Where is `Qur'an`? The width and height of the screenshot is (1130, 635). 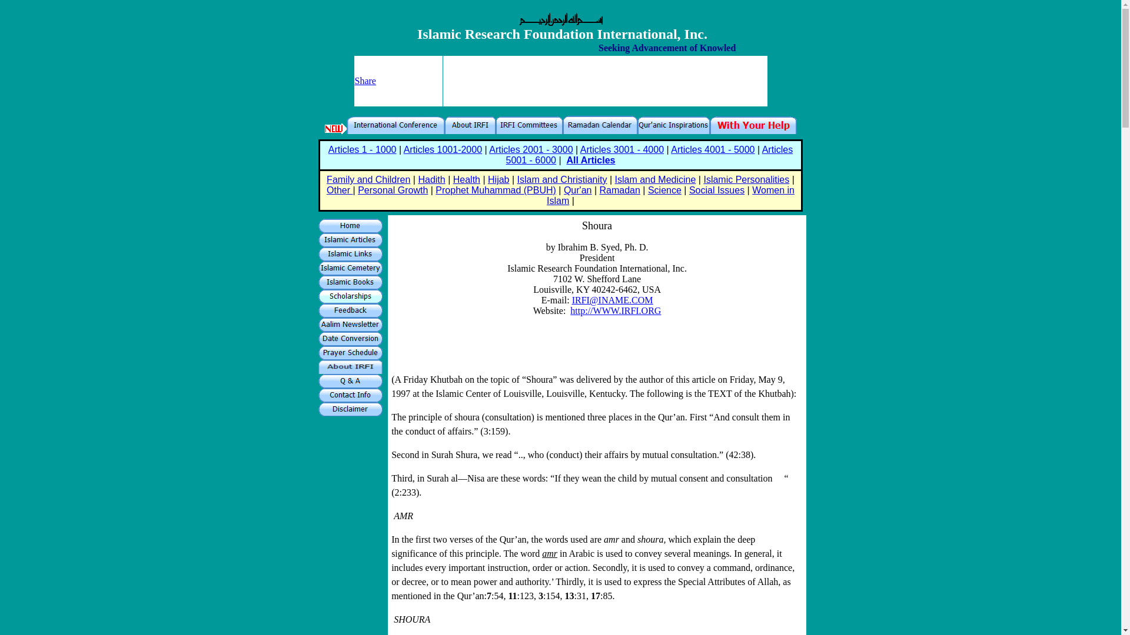
Qur'an is located at coordinates (578, 190).